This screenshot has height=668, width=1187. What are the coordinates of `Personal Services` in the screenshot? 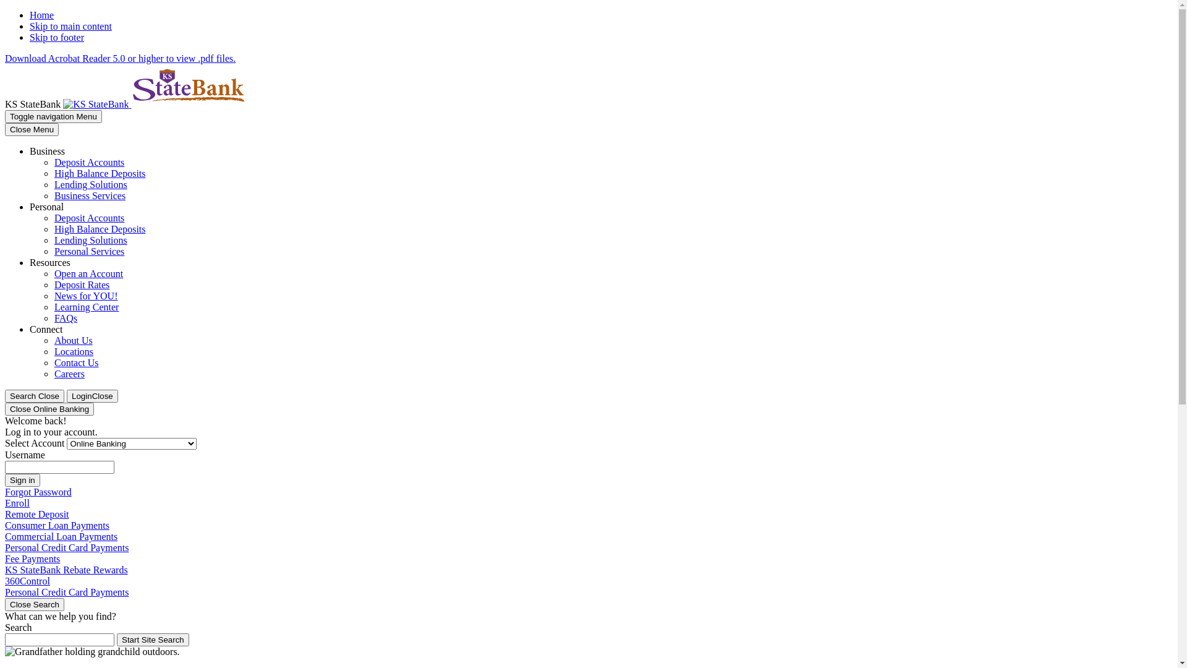 It's located at (89, 251).